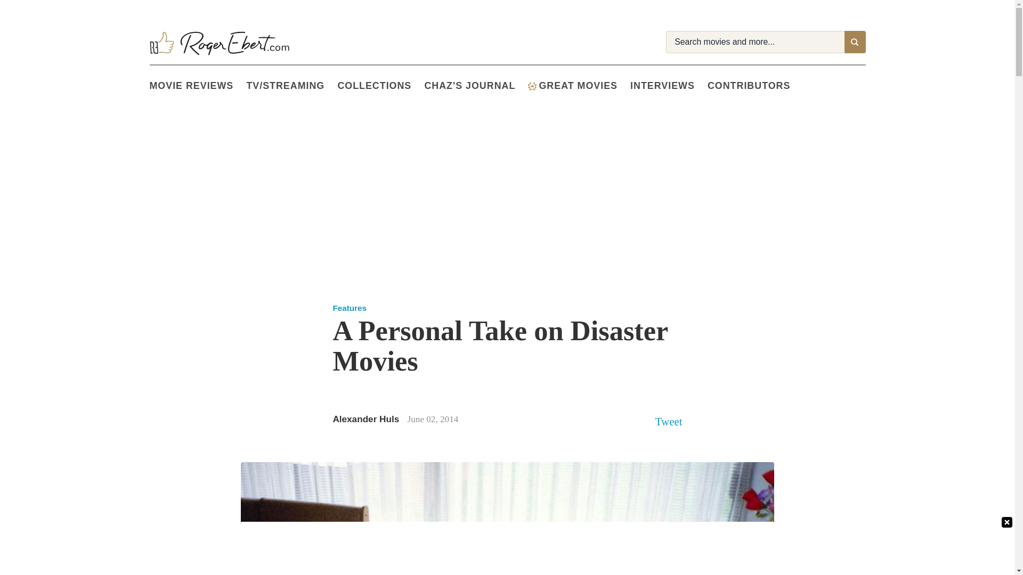 The height and width of the screenshot is (575, 1023). Describe the element at coordinates (855, 42) in the screenshot. I see `Search` at that location.